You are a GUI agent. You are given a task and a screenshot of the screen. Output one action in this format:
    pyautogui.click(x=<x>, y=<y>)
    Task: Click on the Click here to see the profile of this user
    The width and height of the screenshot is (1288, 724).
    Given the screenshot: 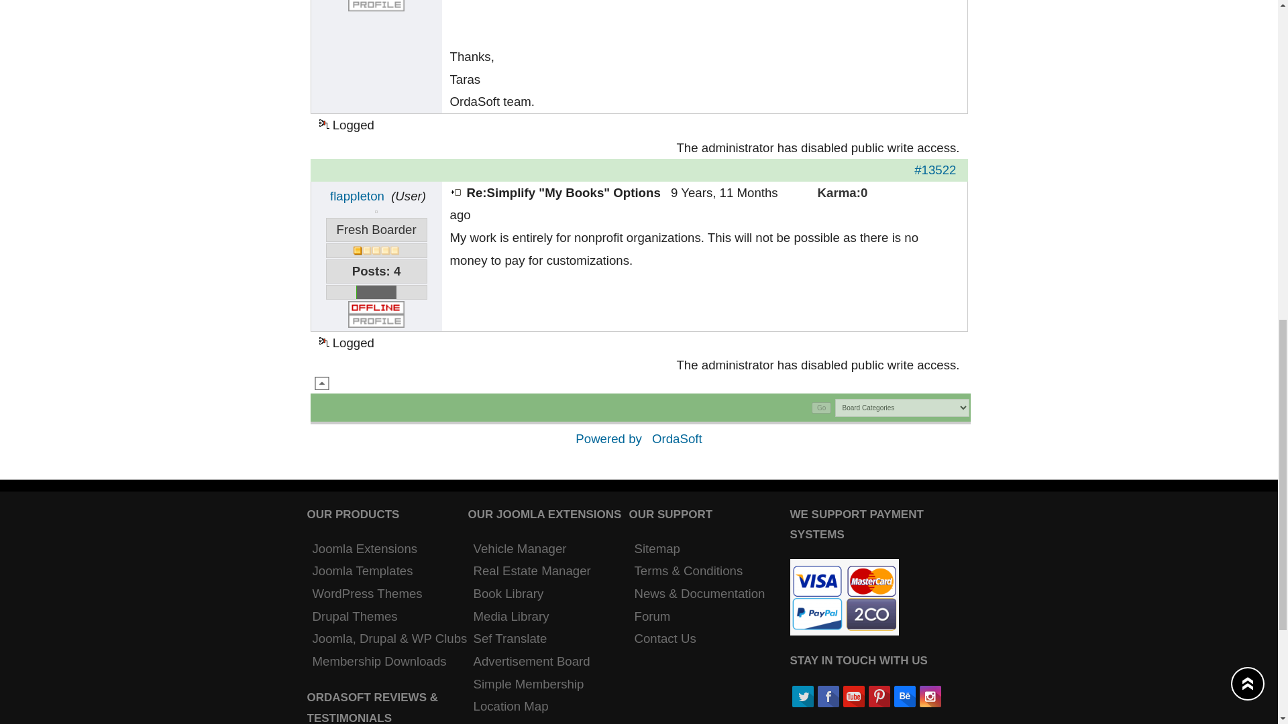 What is the action you would take?
    pyautogui.click(x=376, y=5)
    